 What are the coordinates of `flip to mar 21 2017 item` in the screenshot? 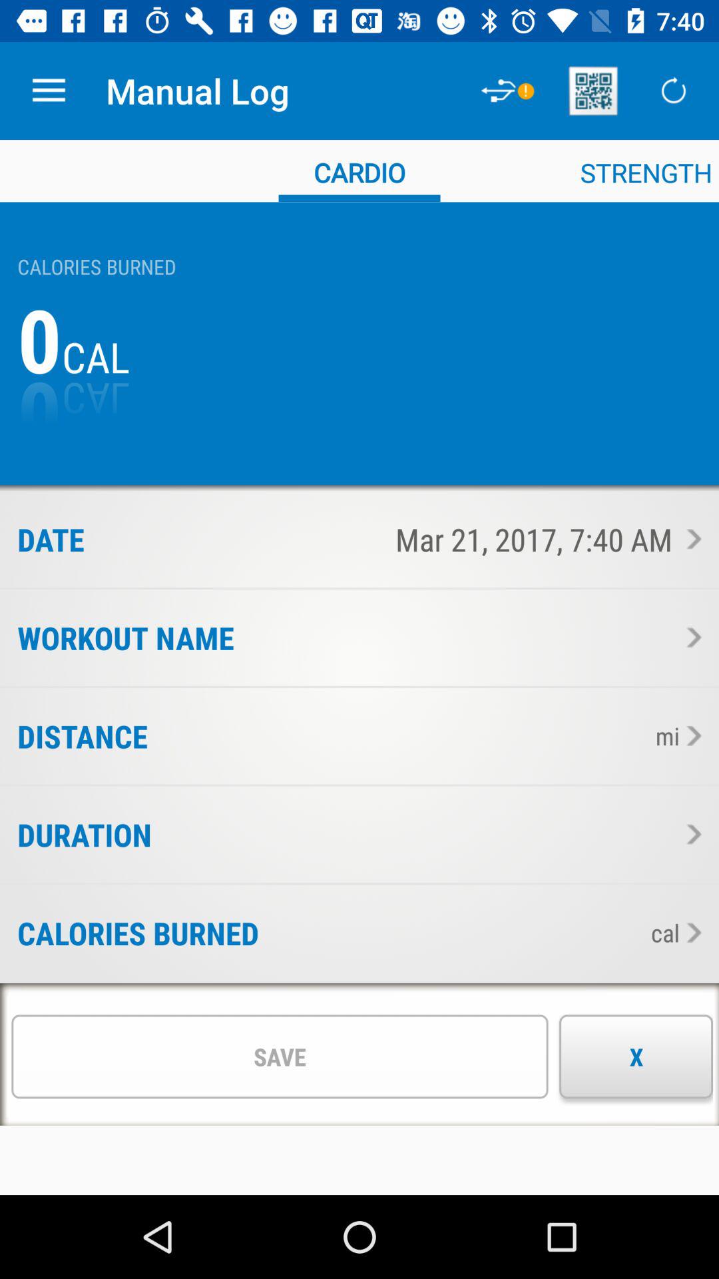 It's located at (393, 539).